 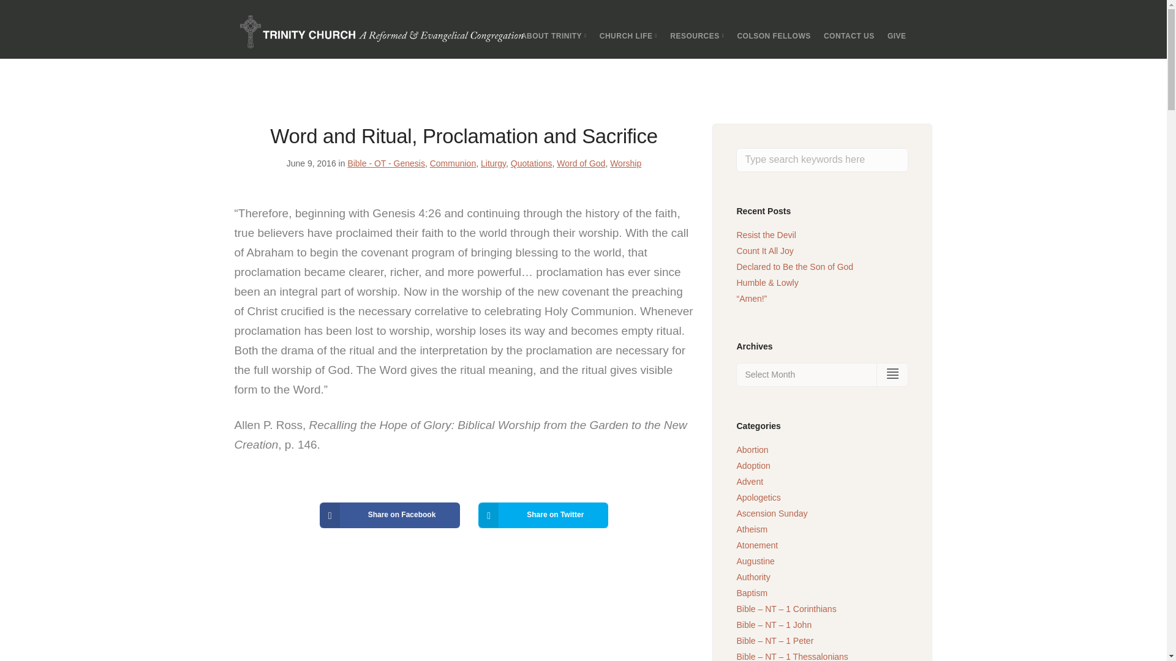 What do you see at coordinates (764, 250) in the screenshot?
I see `Count It All Joy` at bounding box center [764, 250].